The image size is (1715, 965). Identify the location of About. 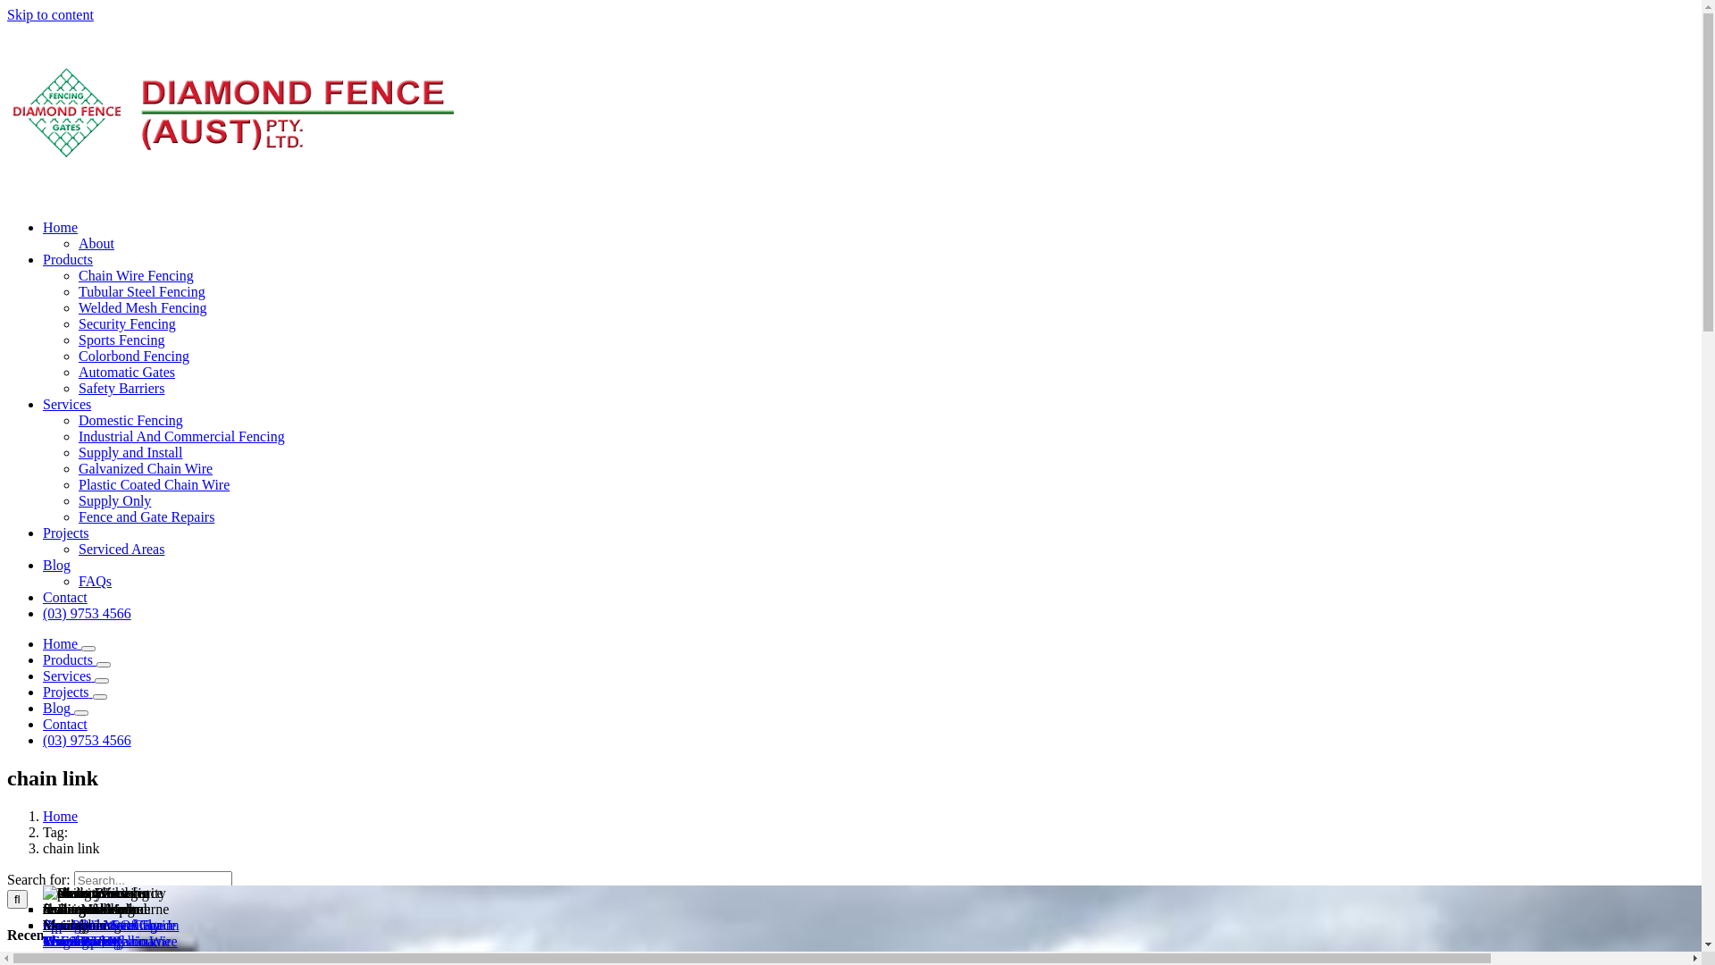
(96, 243).